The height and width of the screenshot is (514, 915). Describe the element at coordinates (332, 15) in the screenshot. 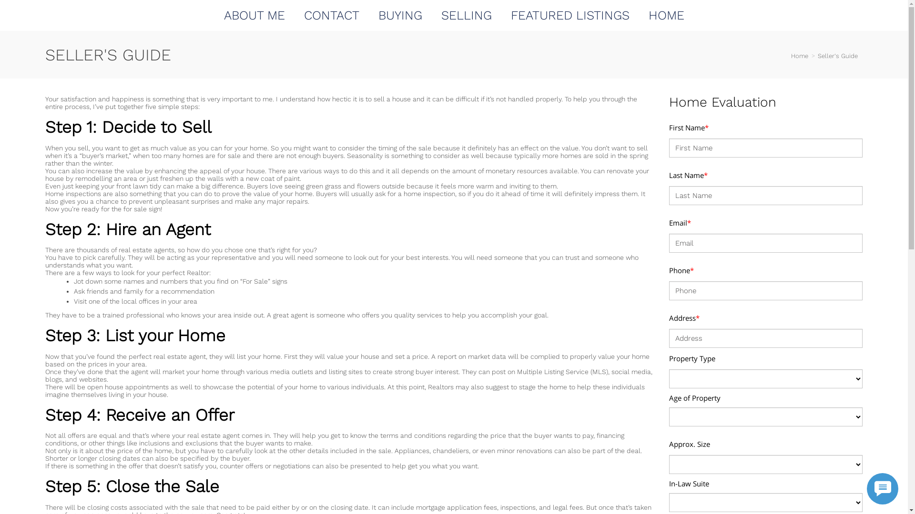

I see `CONTACT` at that location.